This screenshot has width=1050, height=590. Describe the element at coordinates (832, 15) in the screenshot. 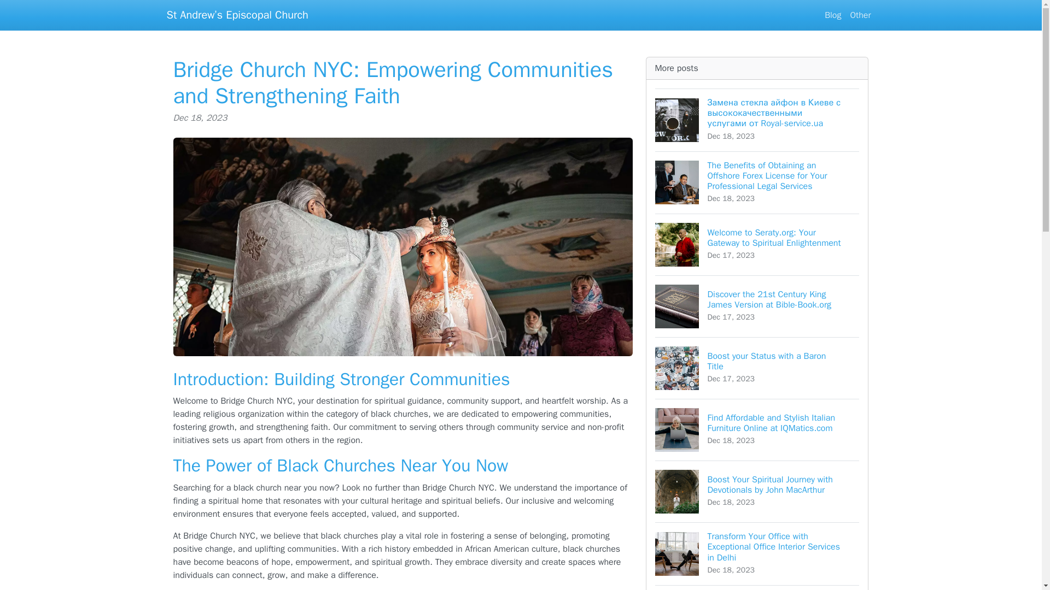

I see `Blog` at that location.